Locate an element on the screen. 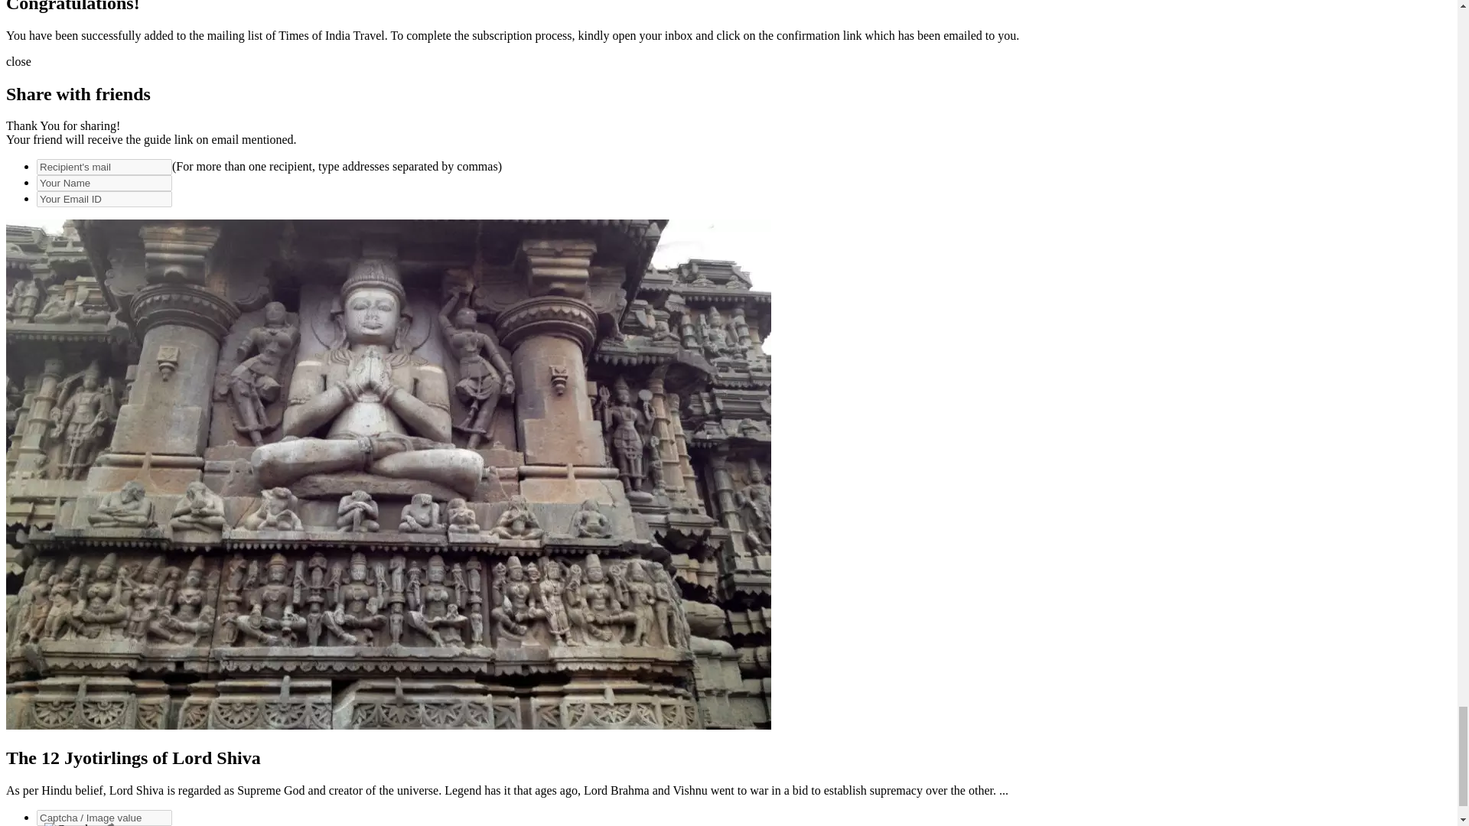 The image size is (1469, 826). Your Email ID is located at coordinates (104, 199).